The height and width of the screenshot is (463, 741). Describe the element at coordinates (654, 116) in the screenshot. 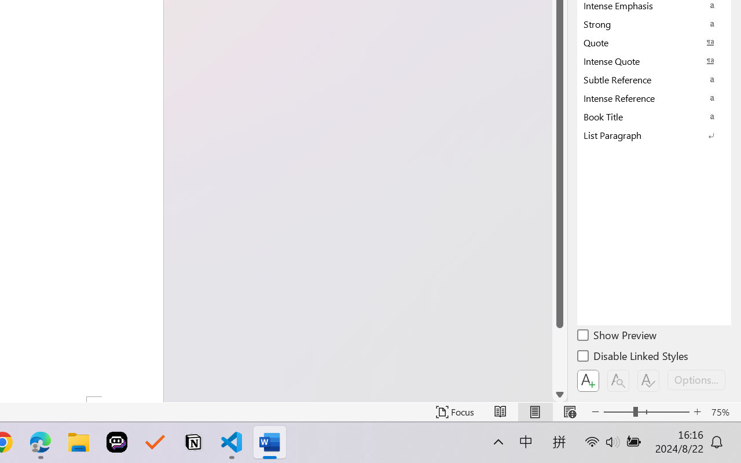

I see `Book Title` at that location.